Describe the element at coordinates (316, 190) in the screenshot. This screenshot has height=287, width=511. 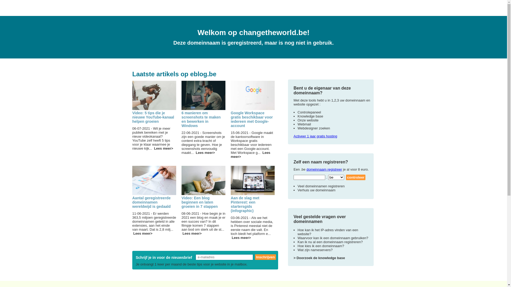
I see `Verhuis uw domeinnaam` at that location.